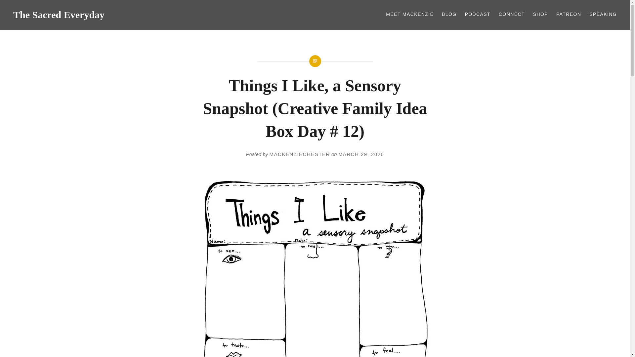  What do you see at coordinates (512, 15) in the screenshot?
I see `CONNECT` at bounding box center [512, 15].